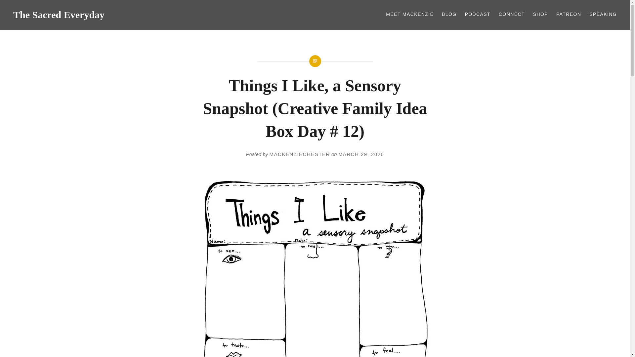  What do you see at coordinates (512, 15) in the screenshot?
I see `CONNECT` at bounding box center [512, 15].